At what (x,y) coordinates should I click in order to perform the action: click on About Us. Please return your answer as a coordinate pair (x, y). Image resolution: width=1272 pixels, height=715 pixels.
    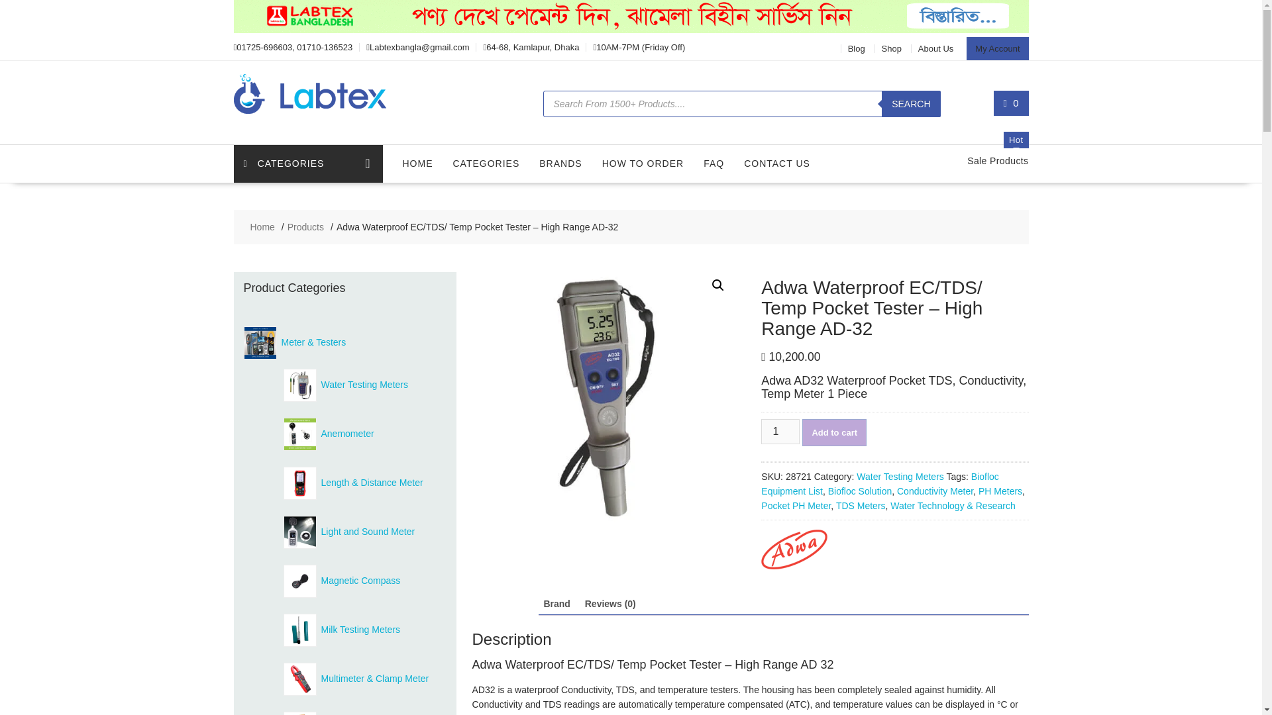
    Looking at the image, I should click on (935, 48).